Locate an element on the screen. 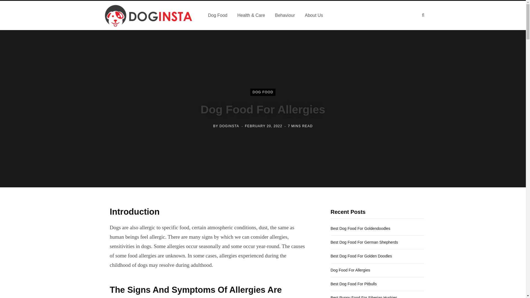 The image size is (530, 298). Best Dog Food For Goldendoodles is located at coordinates (361, 228).